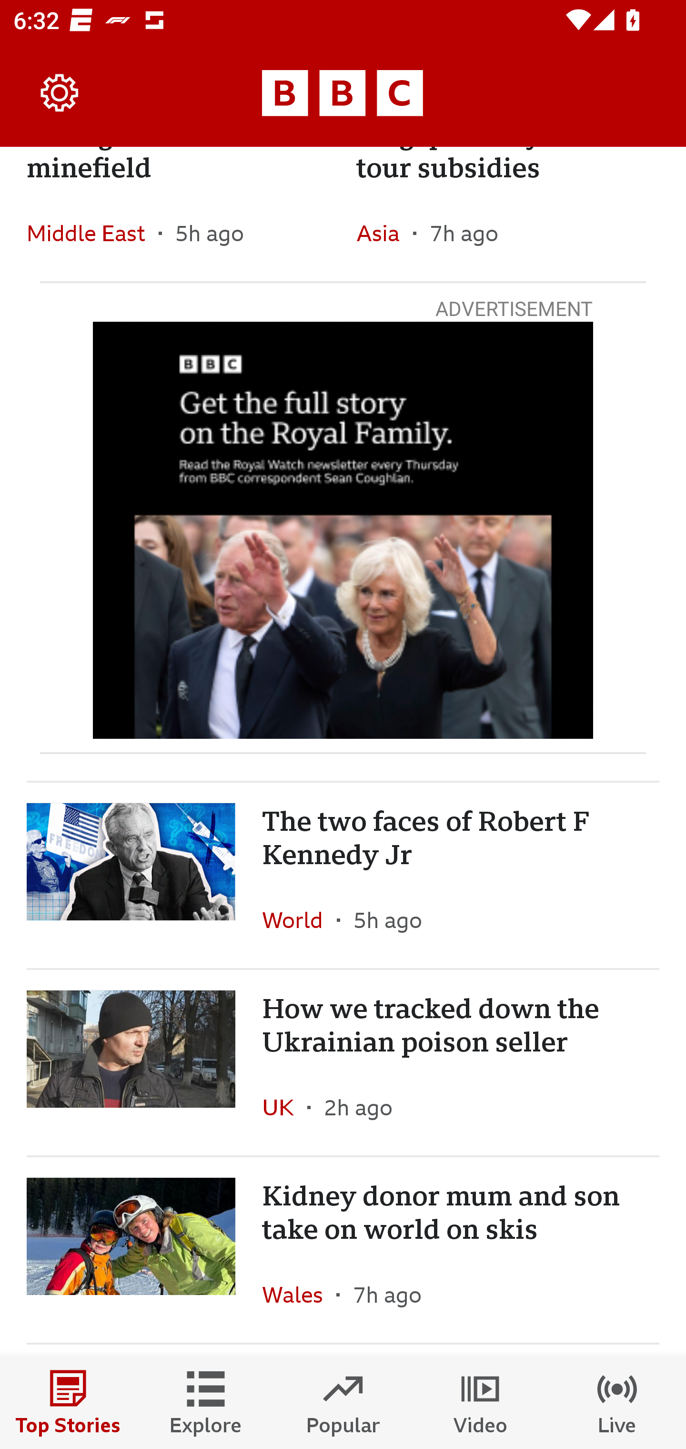 The width and height of the screenshot is (686, 1449). Describe the element at coordinates (343, 1402) in the screenshot. I see `Popular` at that location.